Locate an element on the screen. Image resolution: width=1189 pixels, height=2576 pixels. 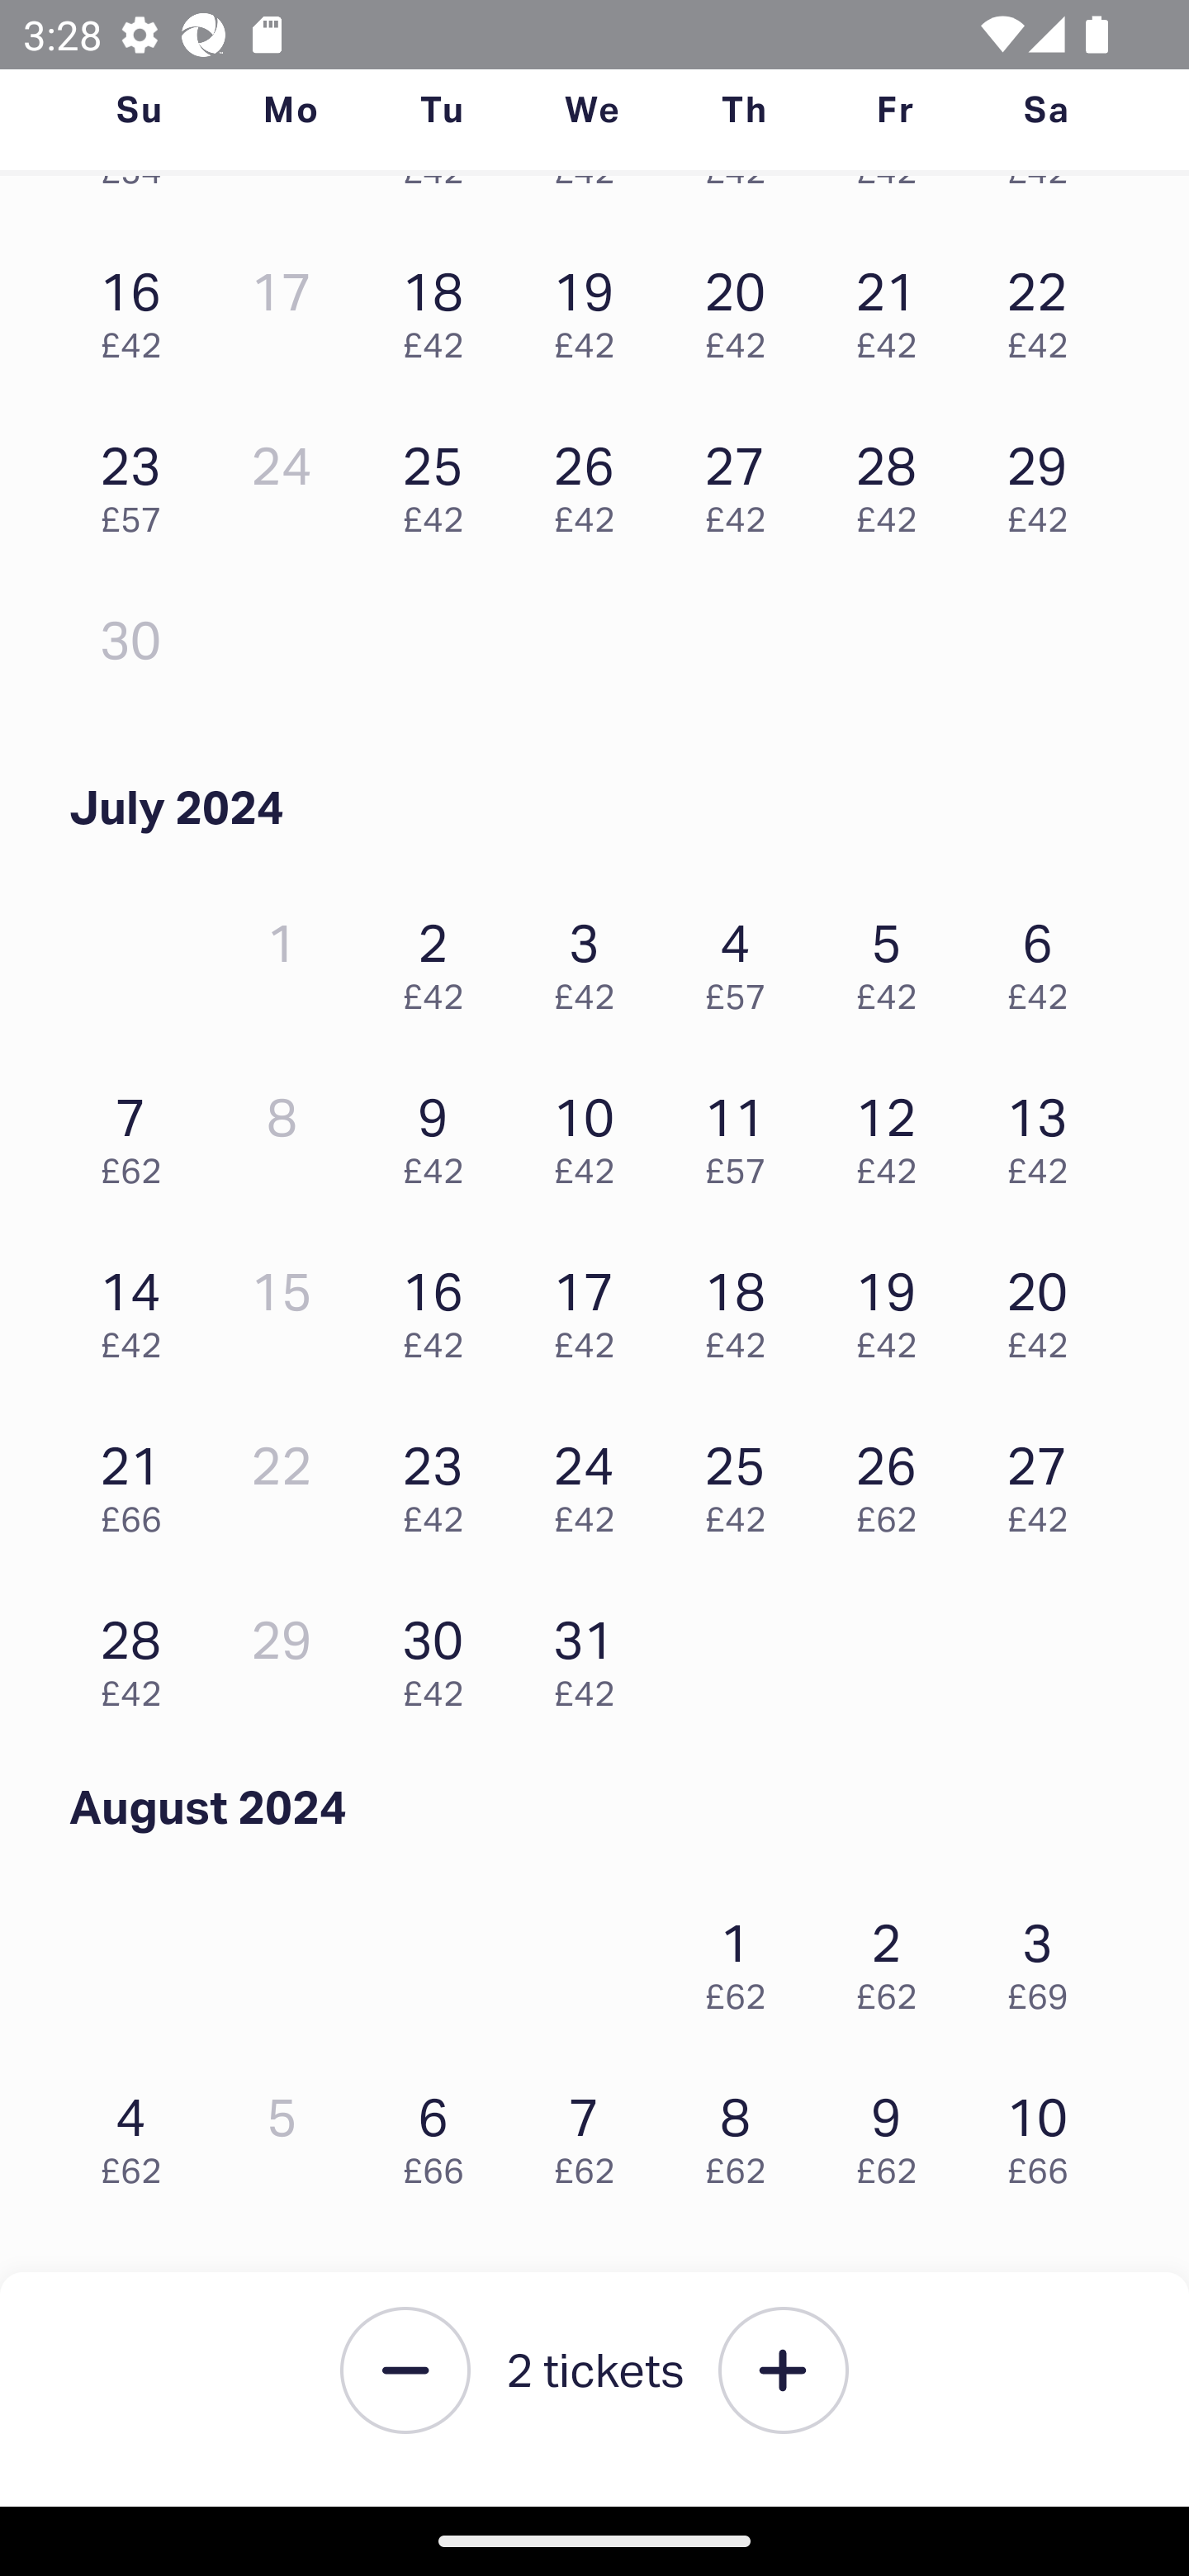
18 £42 is located at coordinates (743, 1307).